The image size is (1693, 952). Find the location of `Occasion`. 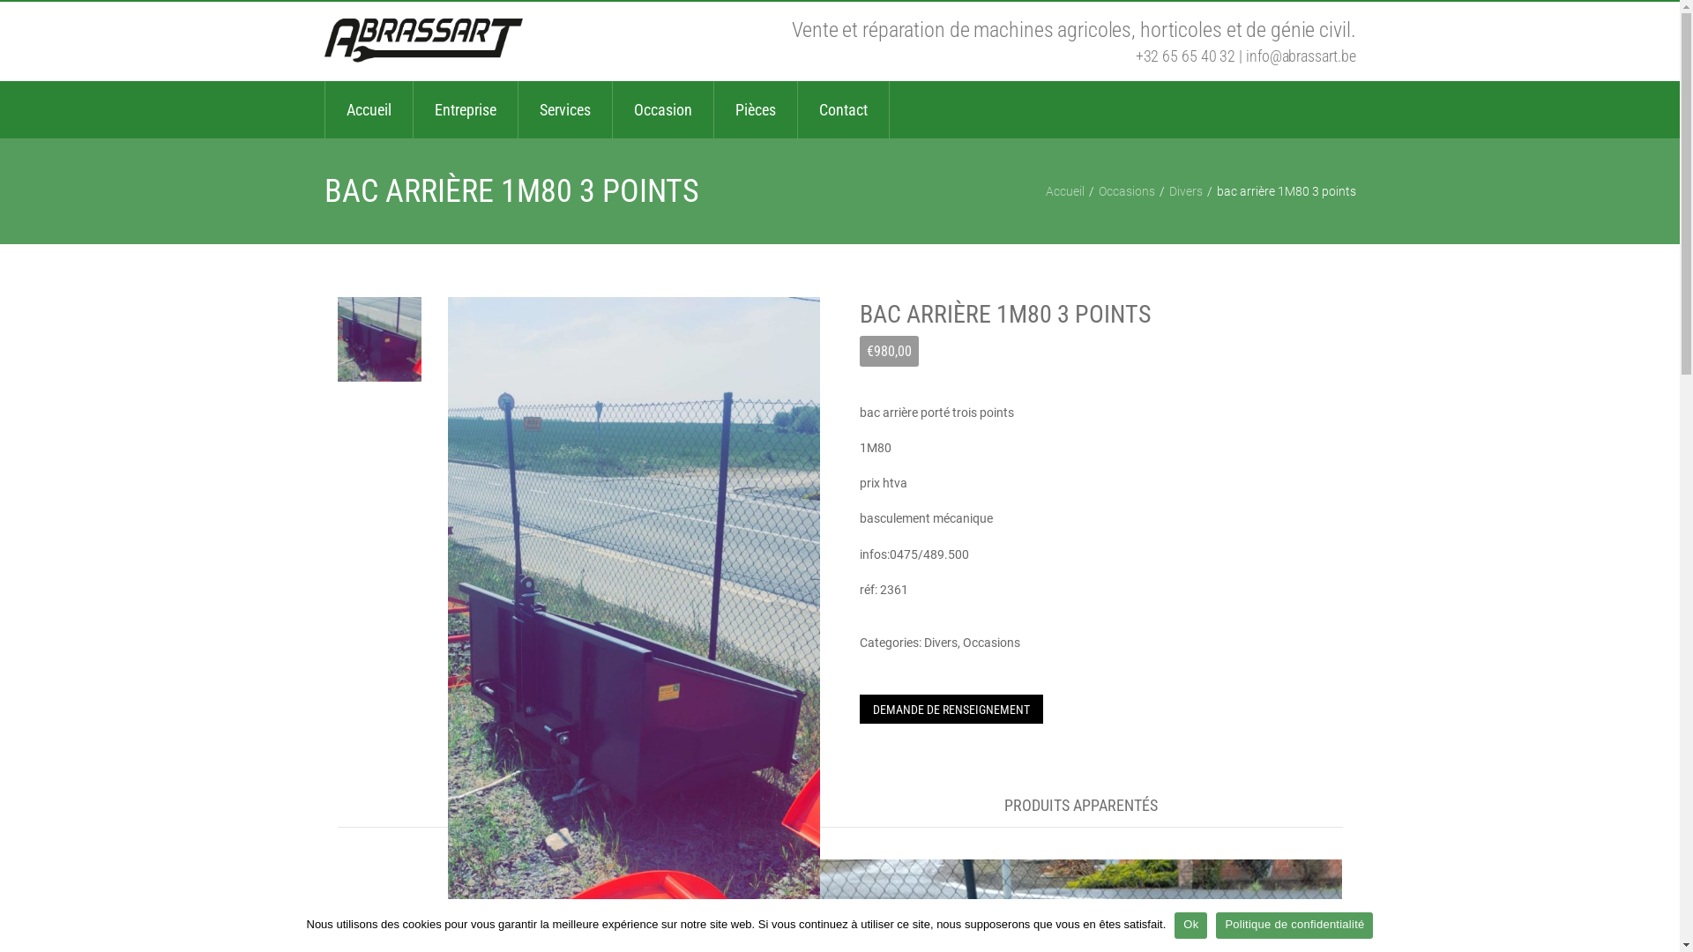

Occasion is located at coordinates (662, 109).